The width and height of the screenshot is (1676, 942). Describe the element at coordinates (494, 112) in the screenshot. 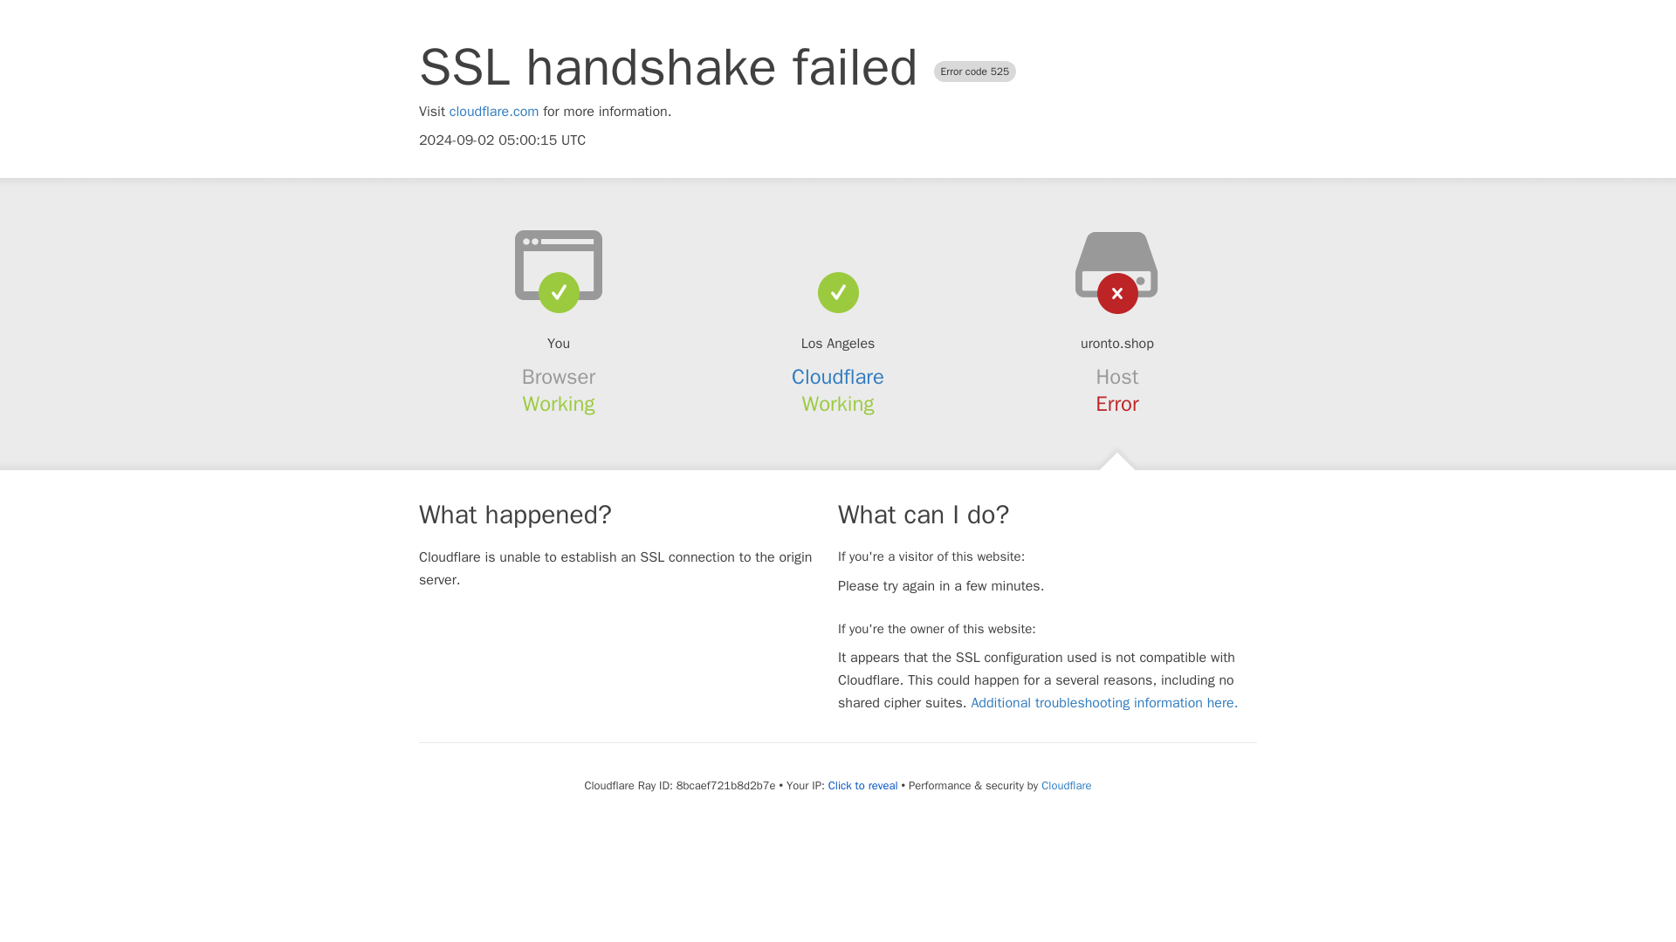

I see `cloudflare.com` at that location.